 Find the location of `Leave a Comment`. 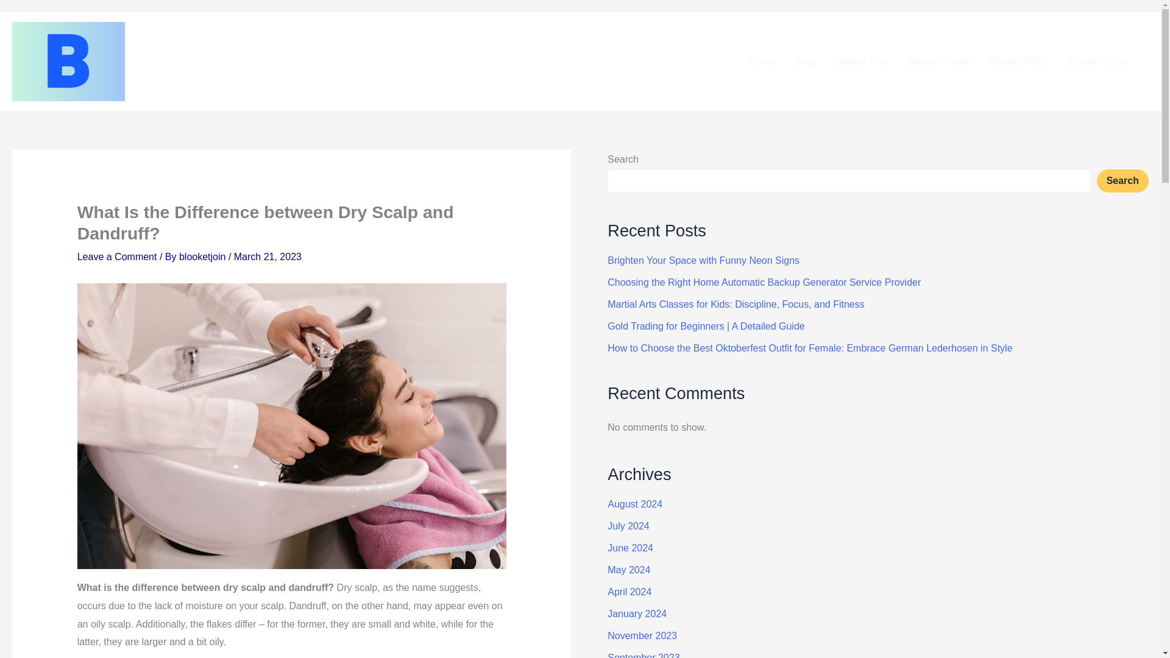

Leave a Comment is located at coordinates (117, 256).